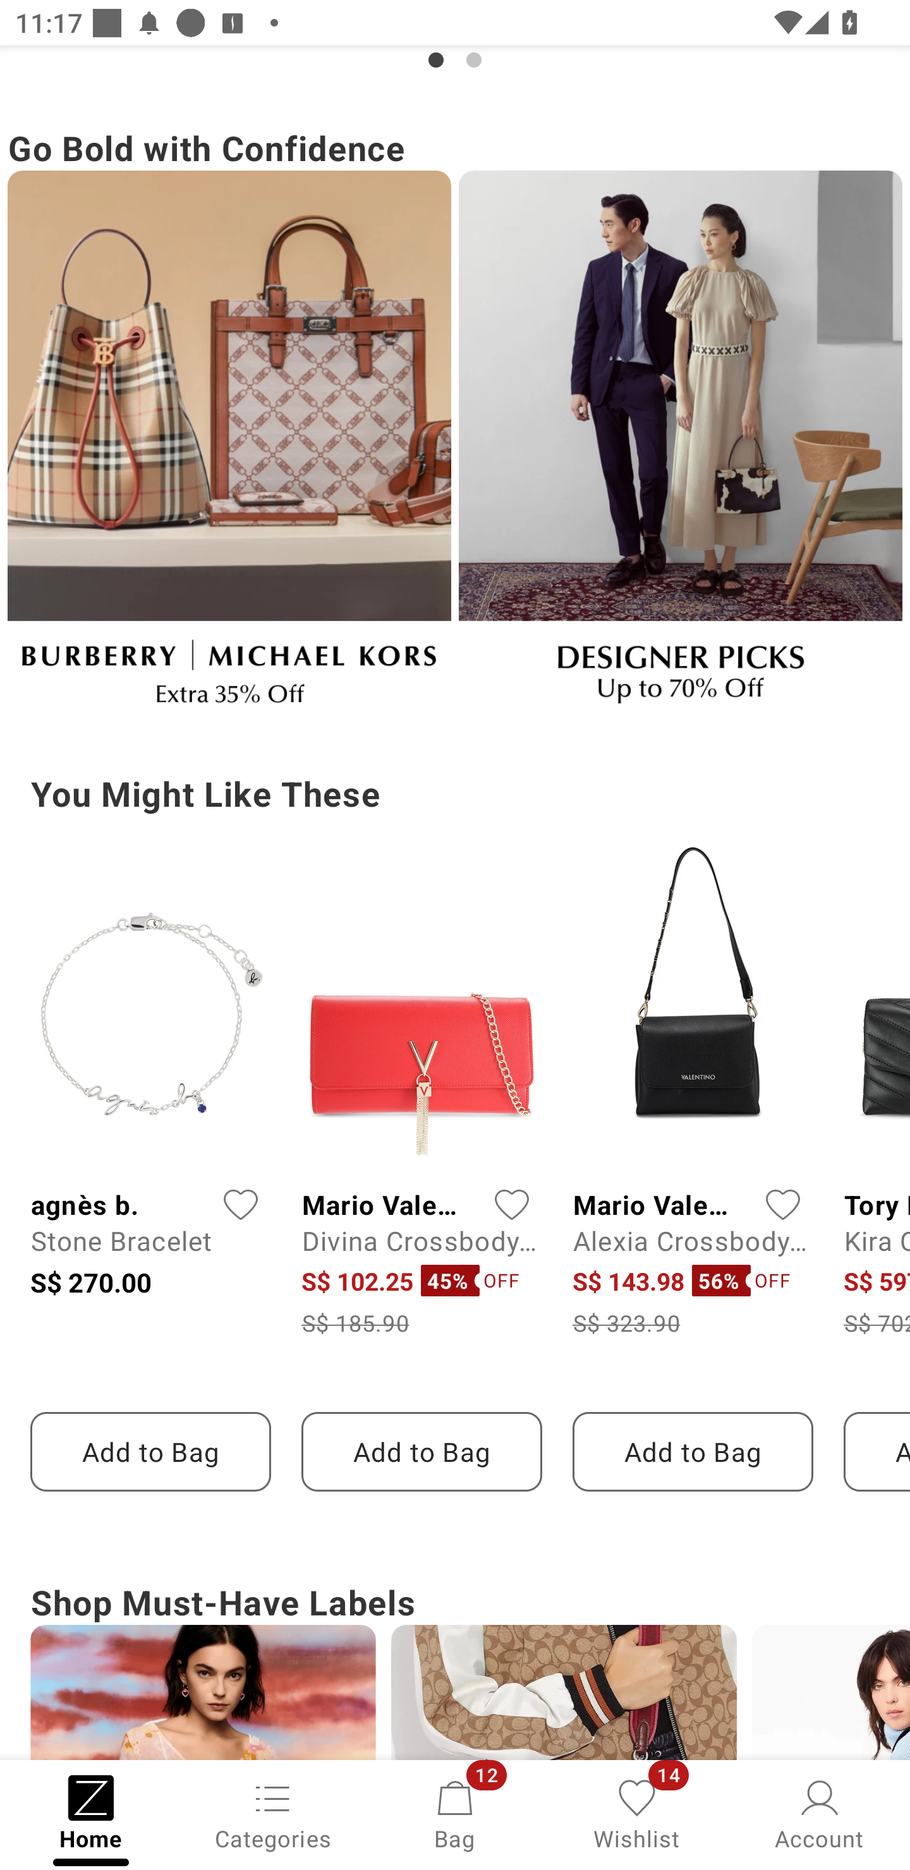 This screenshot has height=1870, width=910. What do you see at coordinates (273, 1813) in the screenshot?
I see `Categories` at bounding box center [273, 1813].